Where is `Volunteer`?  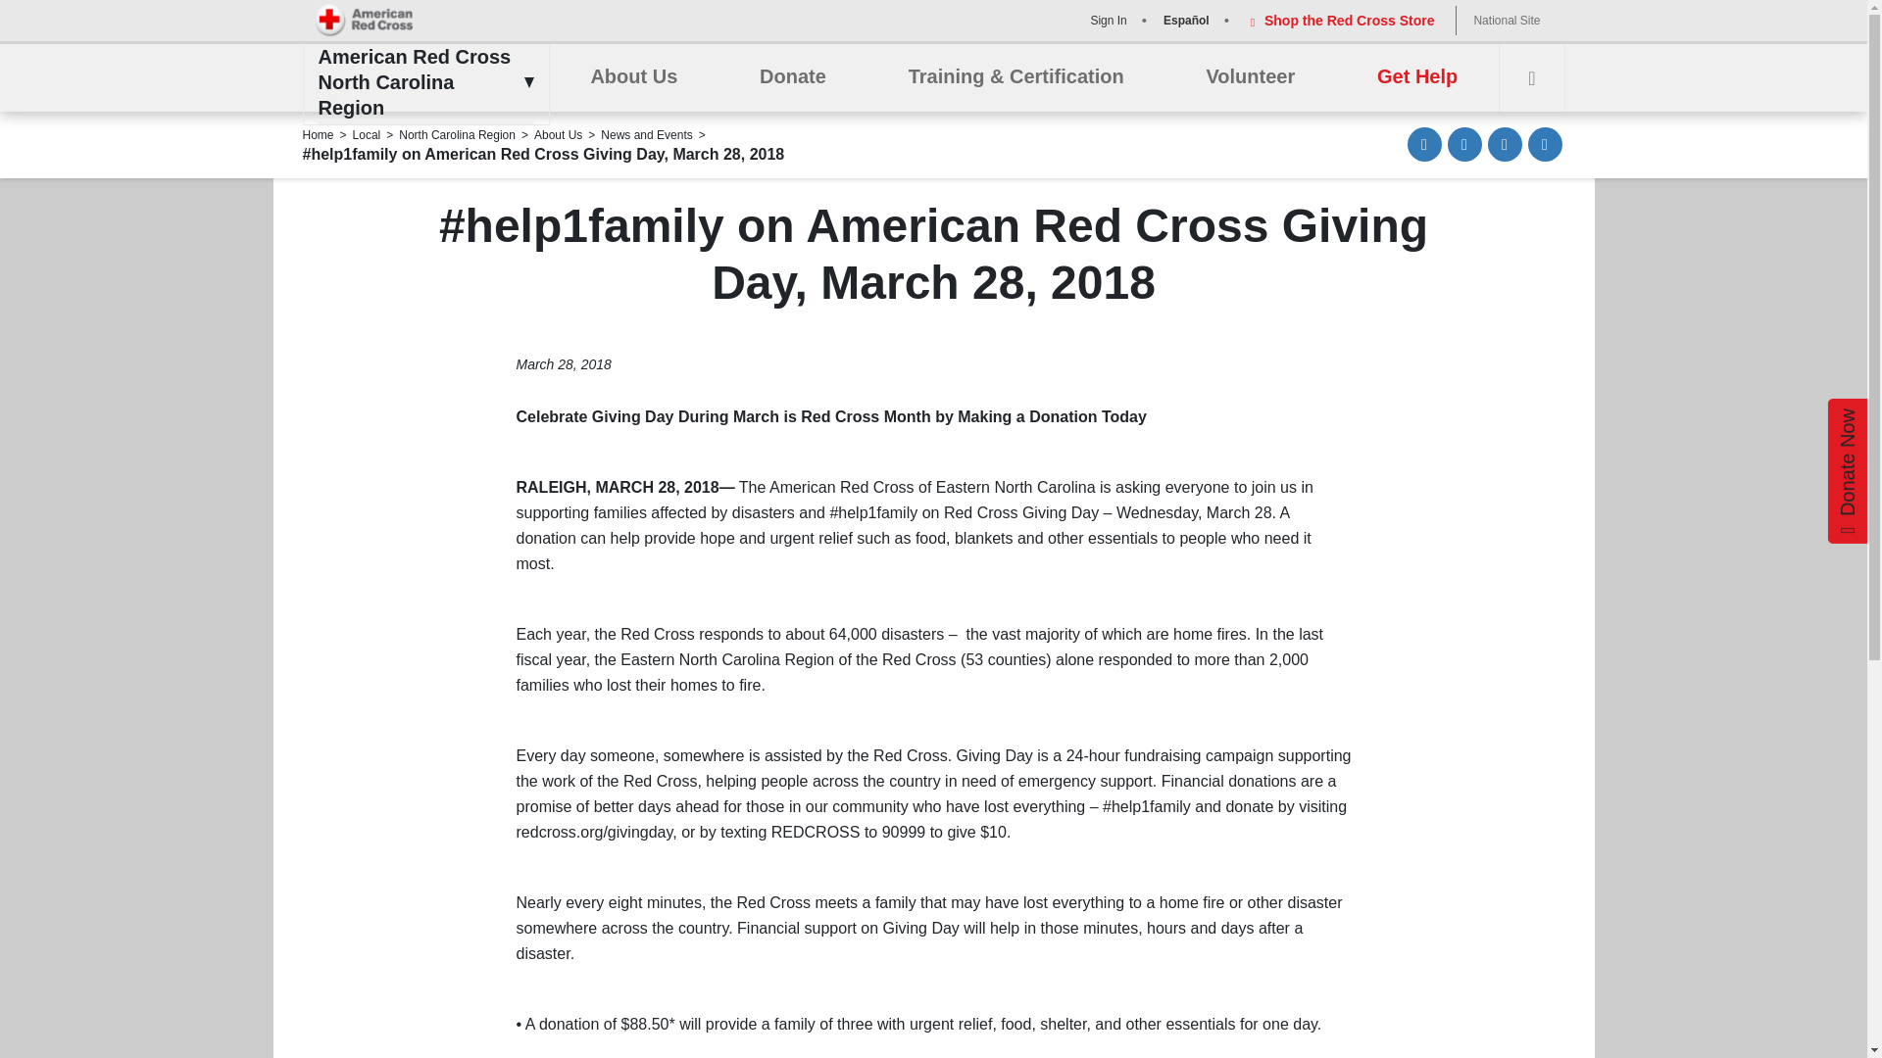
Volunteer is located at coordinates (1250, 77).